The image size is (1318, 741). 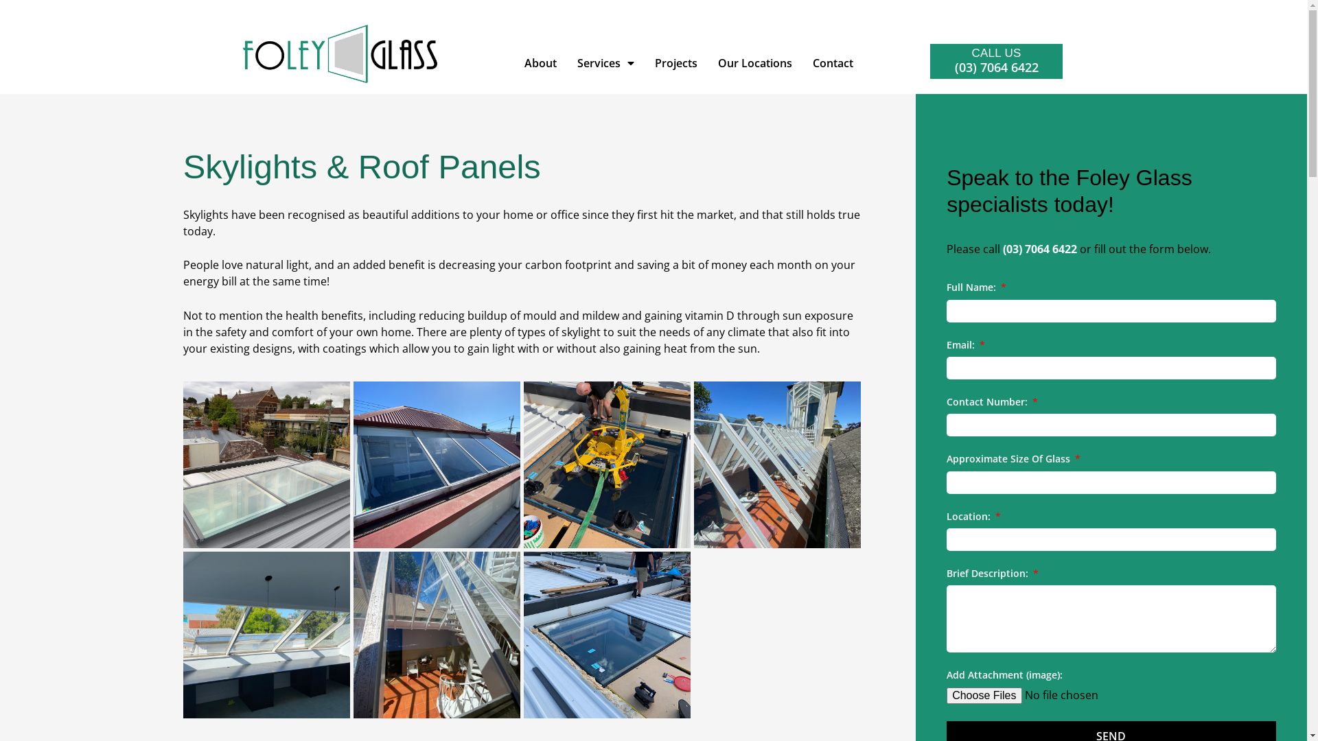 I want to click on Services, so click(x=605, y=63).